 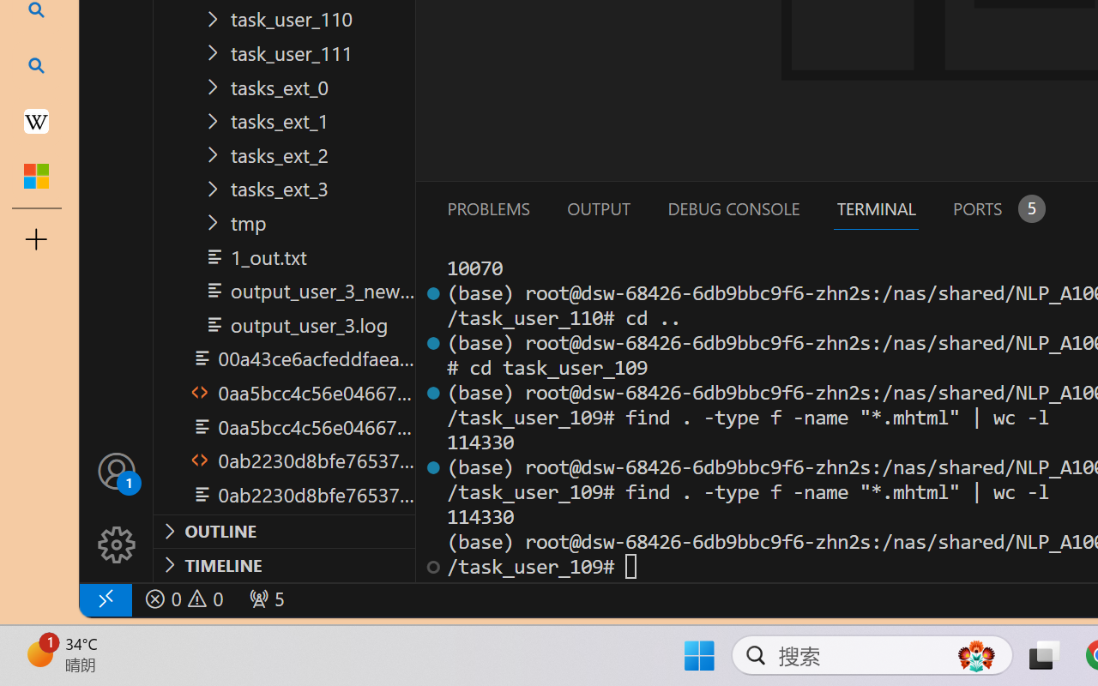 What do you see at coordinates (182, 599) in the screenshot?
I see `No Problems` at bounding box center [182, 599].